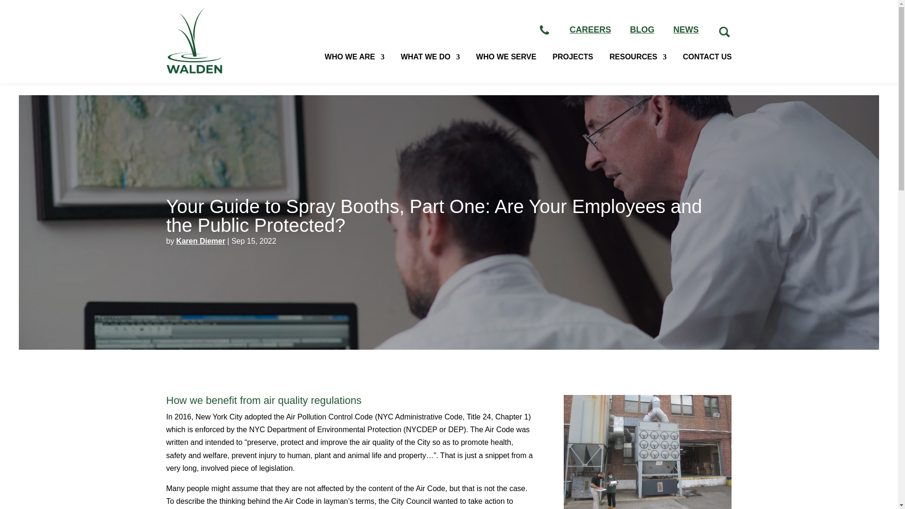 The width and height of the screenshot is (905, 509). I want to click on CAREERS, so click(590, 30).